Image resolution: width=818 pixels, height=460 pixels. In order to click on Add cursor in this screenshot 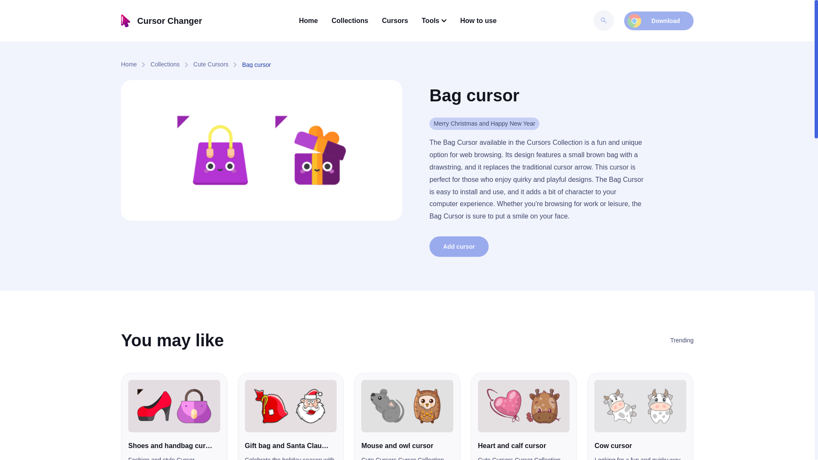, I will do `click(459, 246)`.